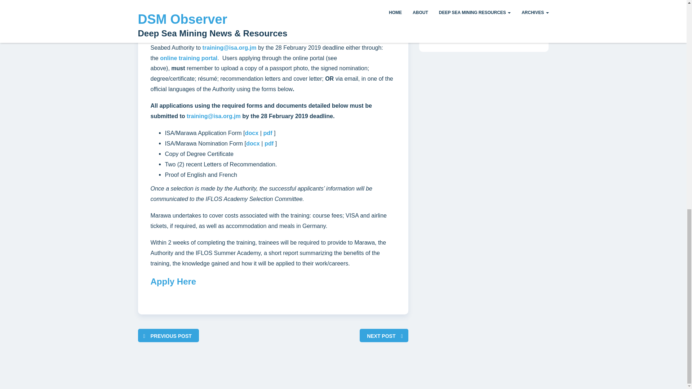  Describe the element at coordinates (252, 133) in the screenshot. I see `docx` at that location.